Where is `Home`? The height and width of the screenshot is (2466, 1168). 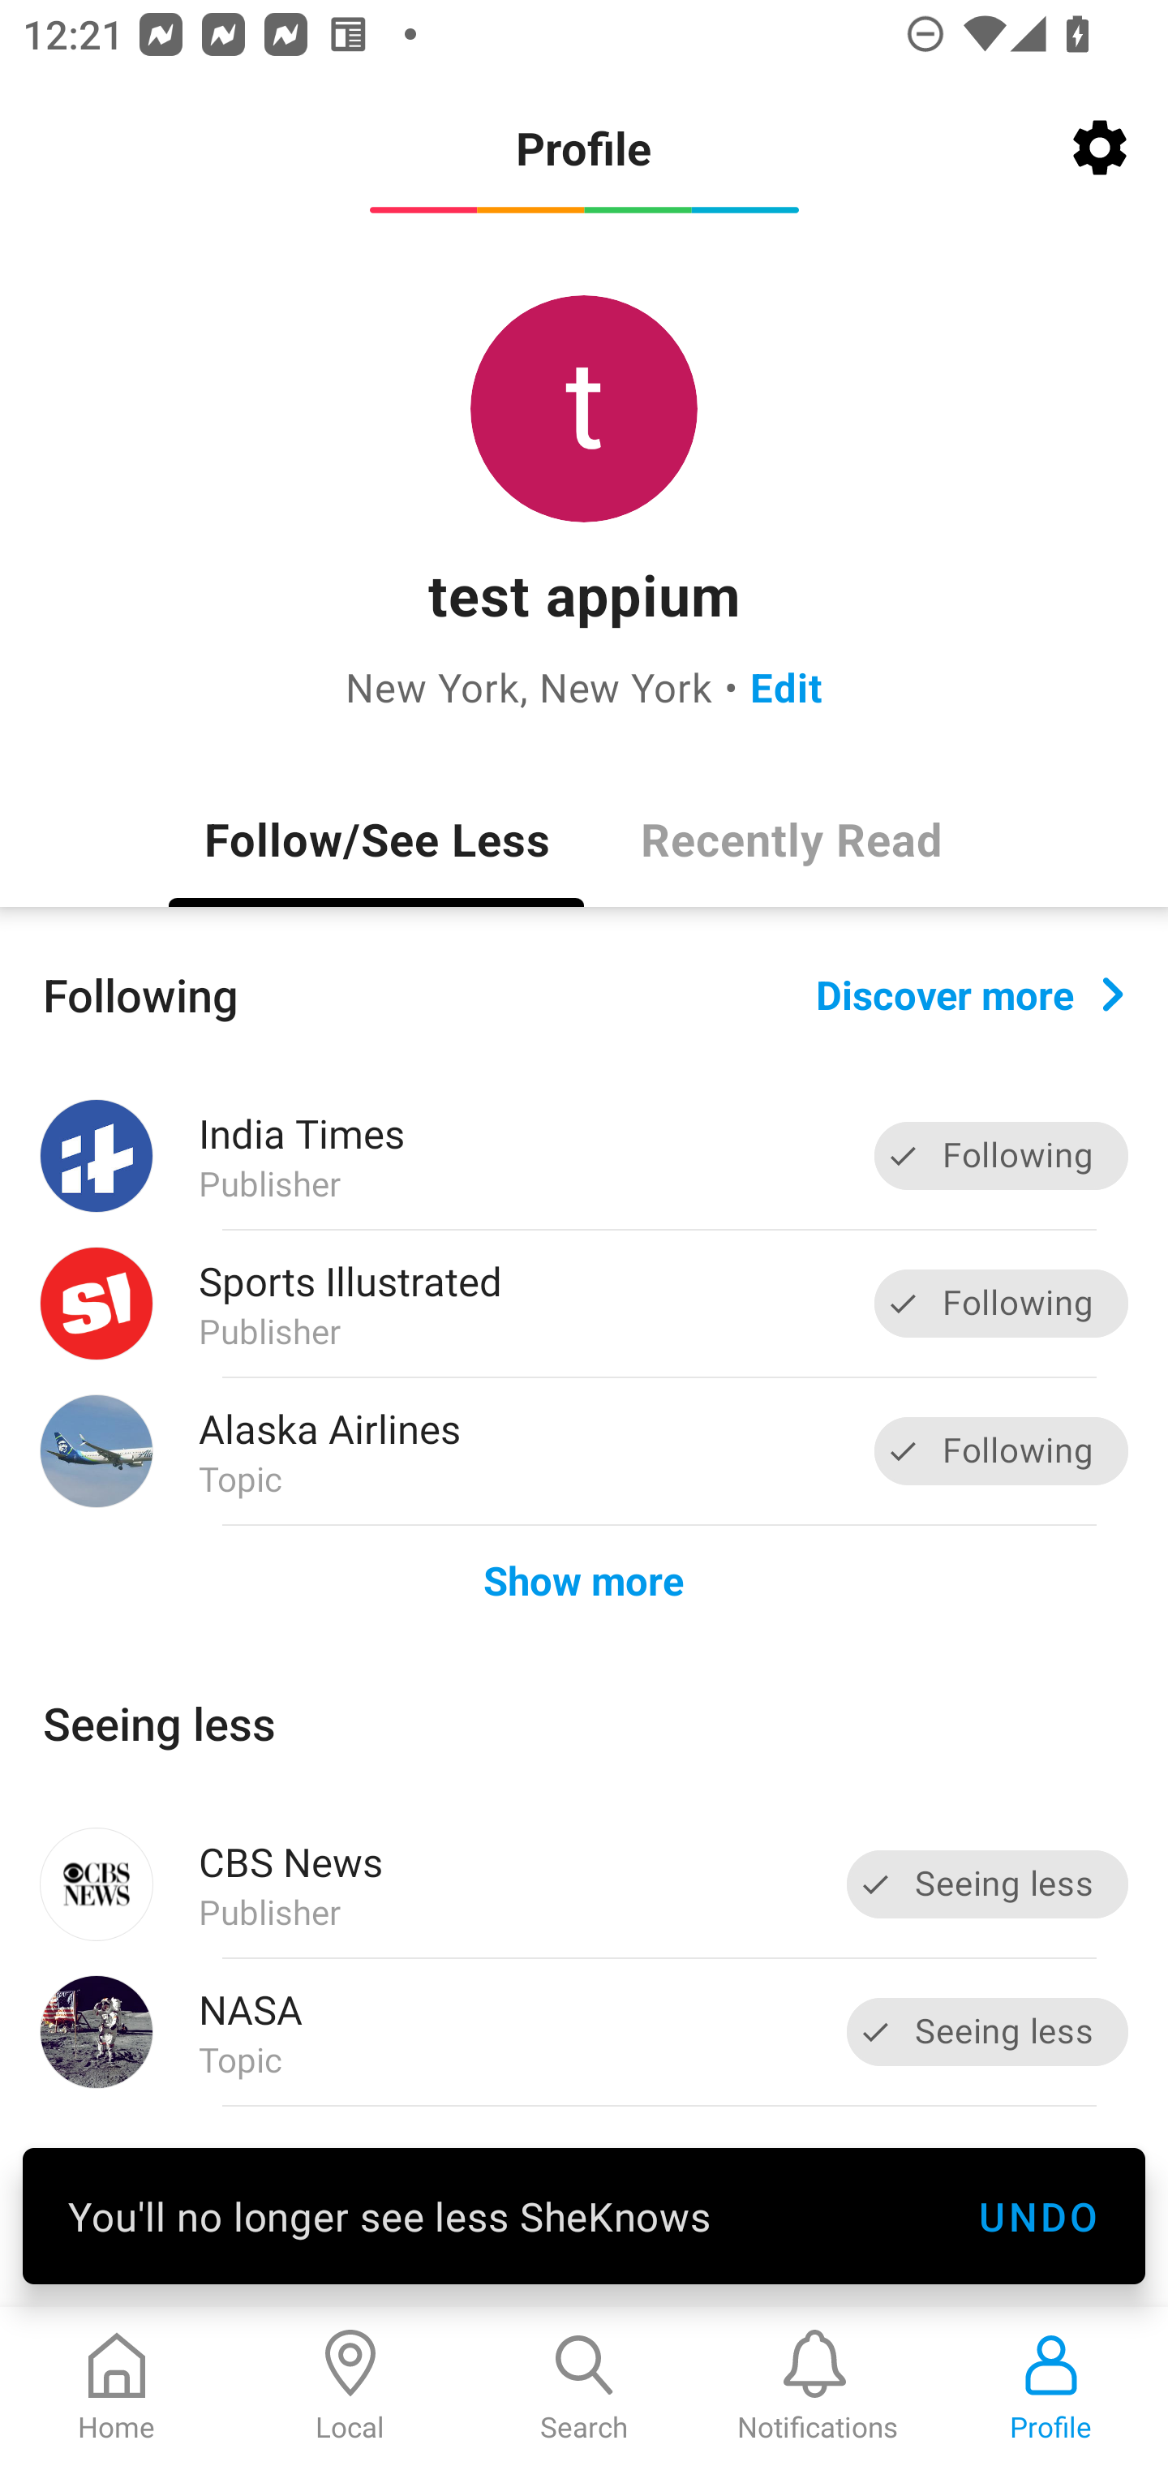 Home is located at coordinates (117, 2387).